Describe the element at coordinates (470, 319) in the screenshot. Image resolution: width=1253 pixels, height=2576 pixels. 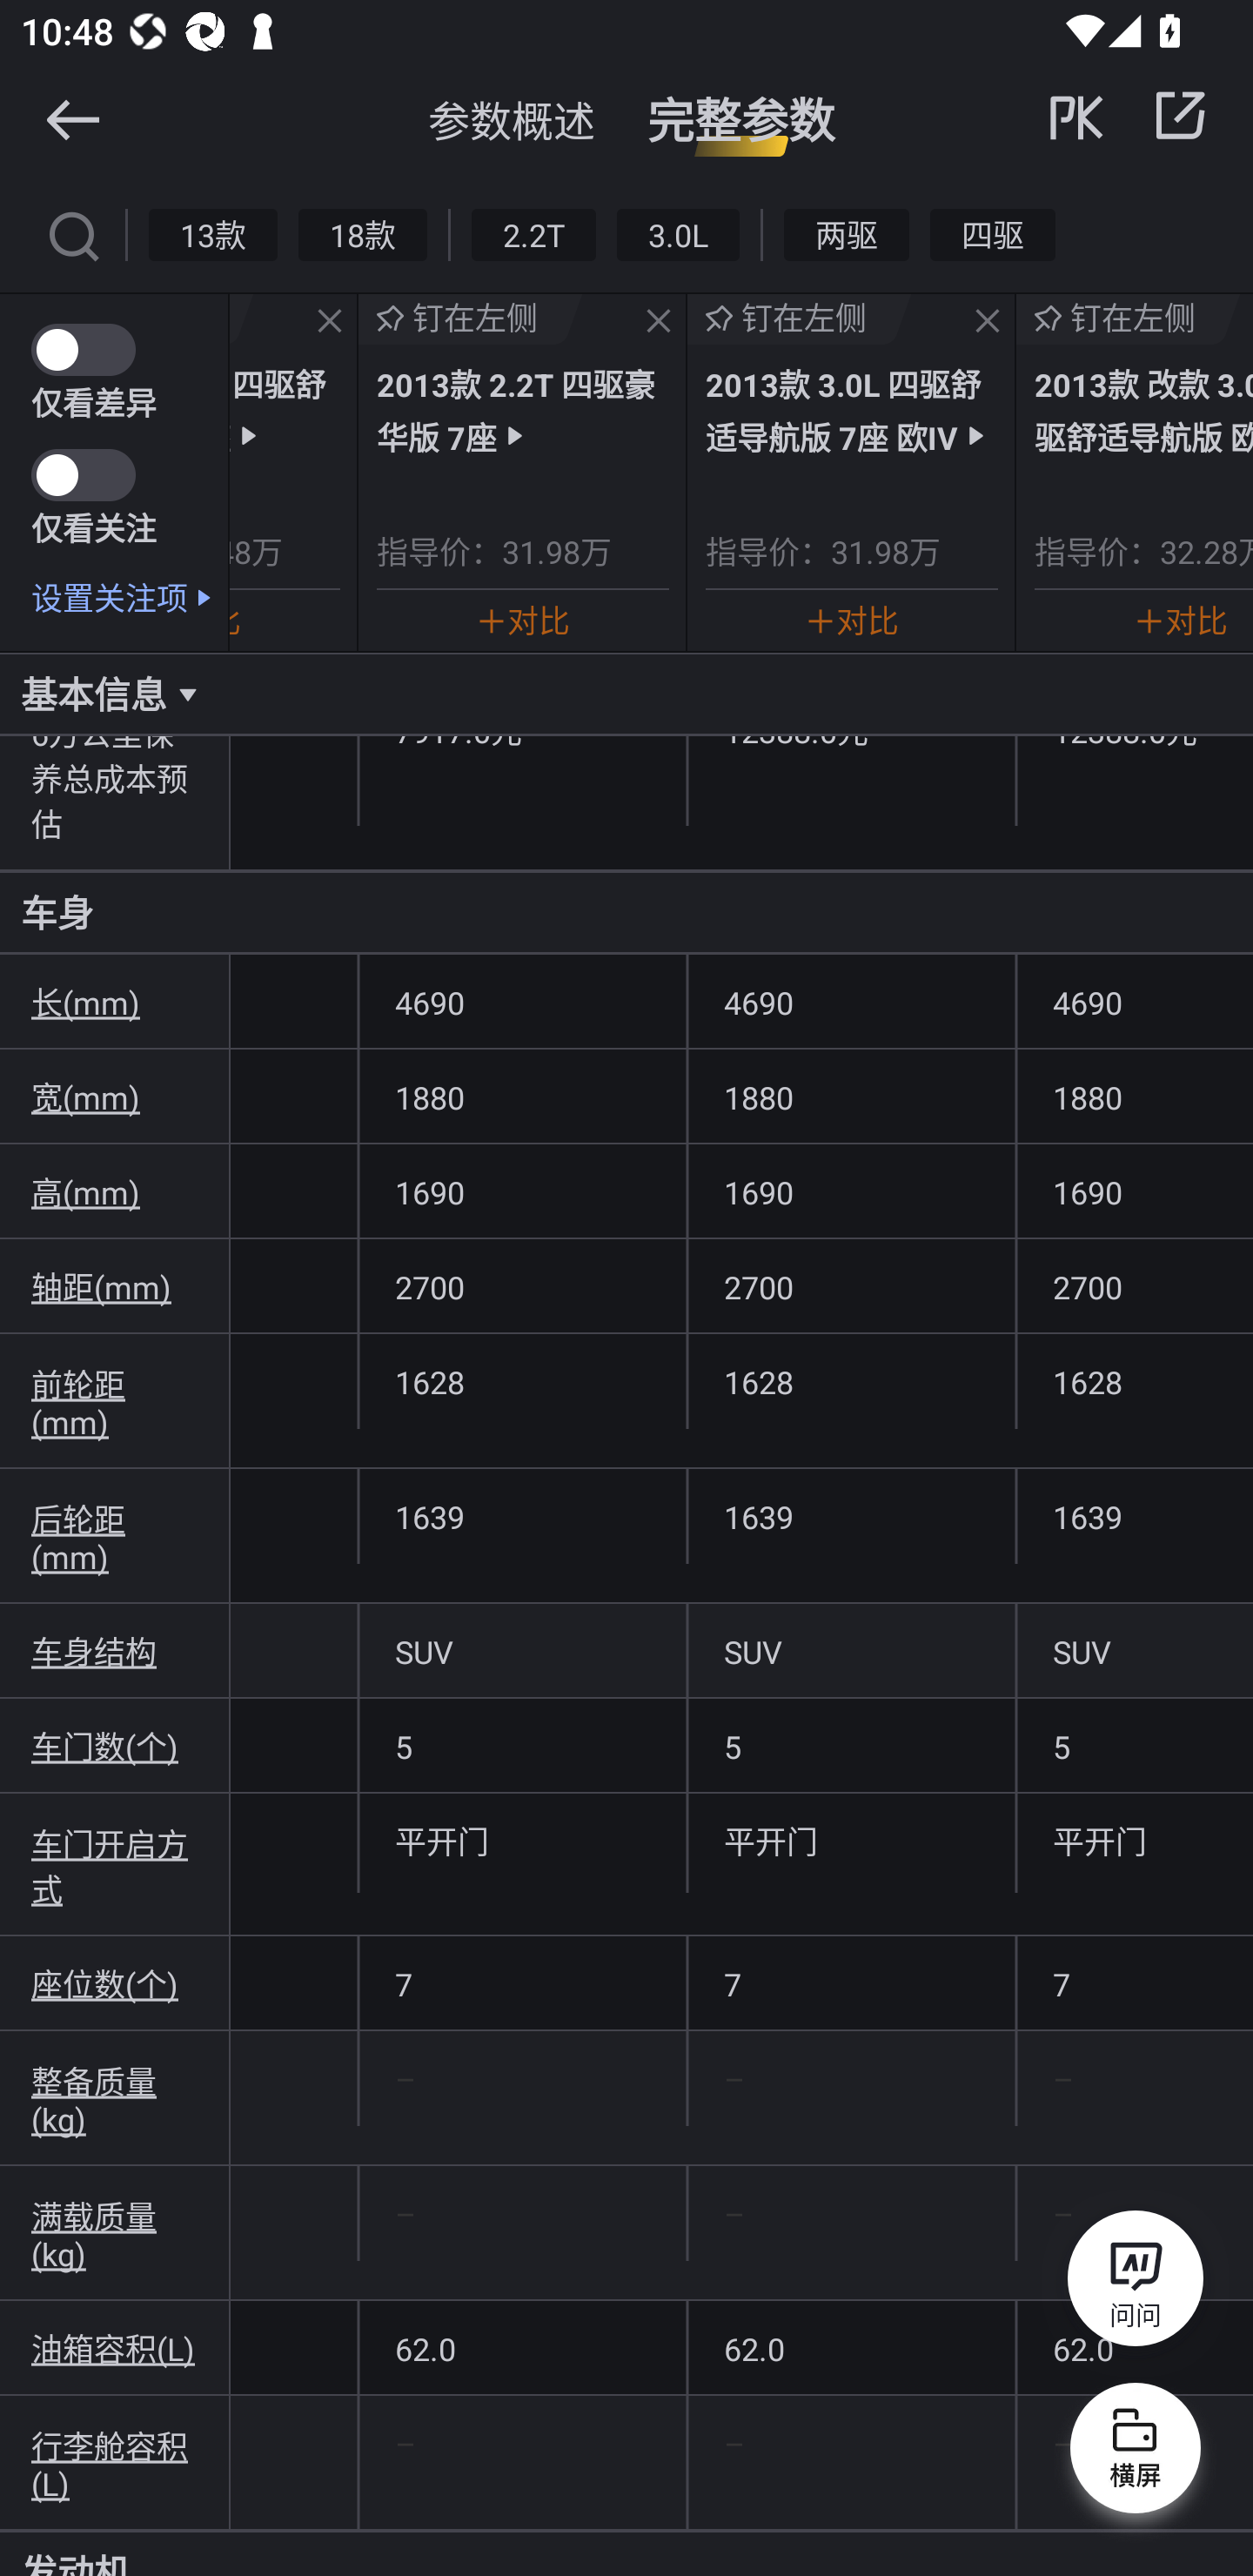
I see ` 钉在左侧` at that location.